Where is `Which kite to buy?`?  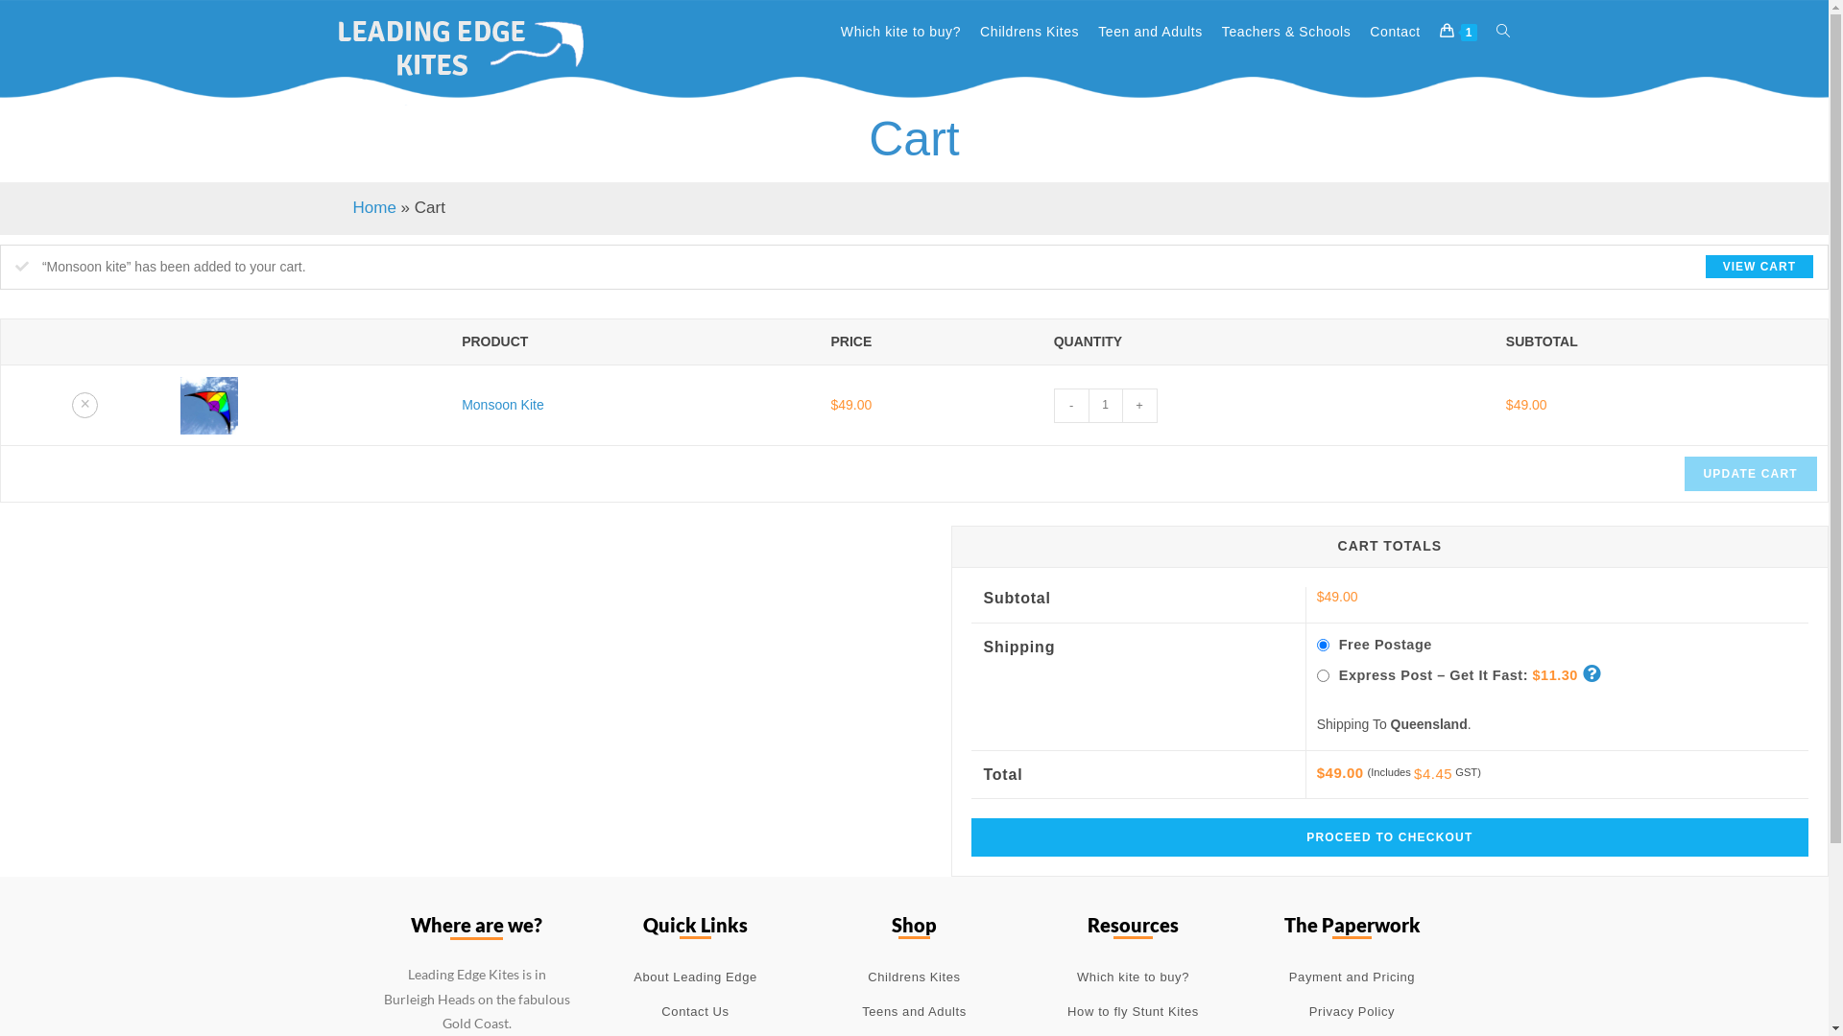 Which kite to buy? is located at coordinates (1133, 977).